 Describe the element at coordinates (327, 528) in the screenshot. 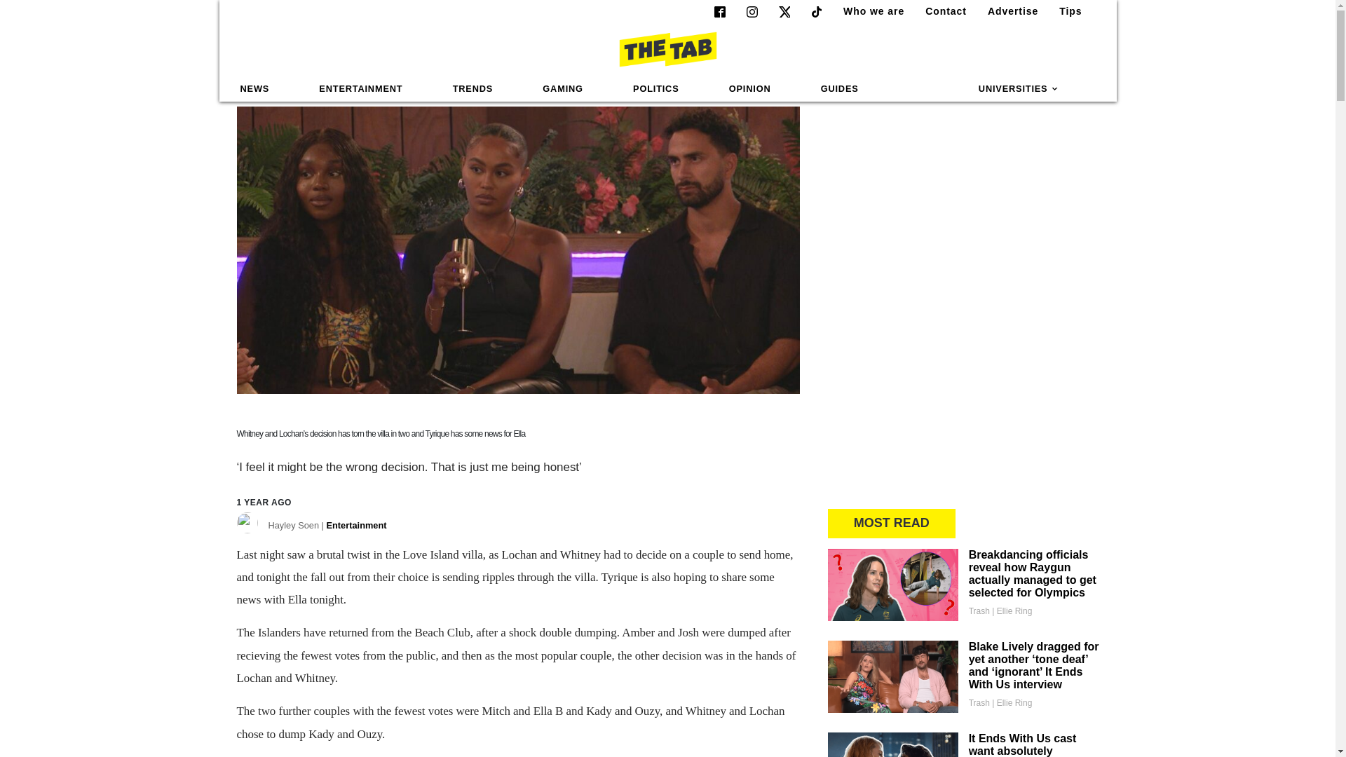

I see `Posts by Hayley Soen` at that location.